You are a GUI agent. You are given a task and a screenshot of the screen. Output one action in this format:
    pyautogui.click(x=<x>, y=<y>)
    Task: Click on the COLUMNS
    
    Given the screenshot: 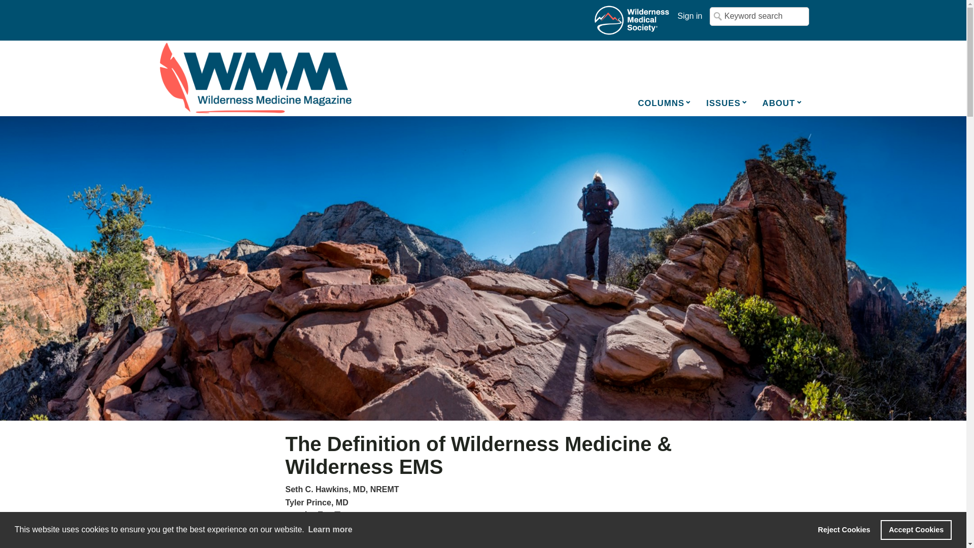 What is the action you would take?
    pyautogui.click(x=668, y=102)
    